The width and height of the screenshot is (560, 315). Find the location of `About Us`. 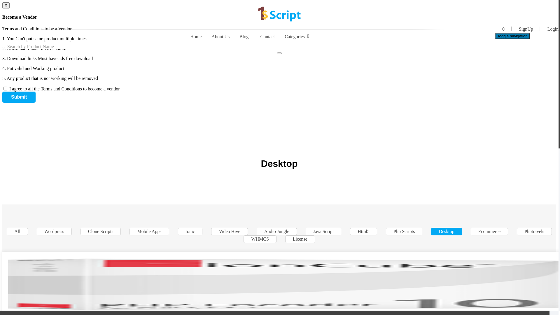

About Us is located at coordinates (220, 37).